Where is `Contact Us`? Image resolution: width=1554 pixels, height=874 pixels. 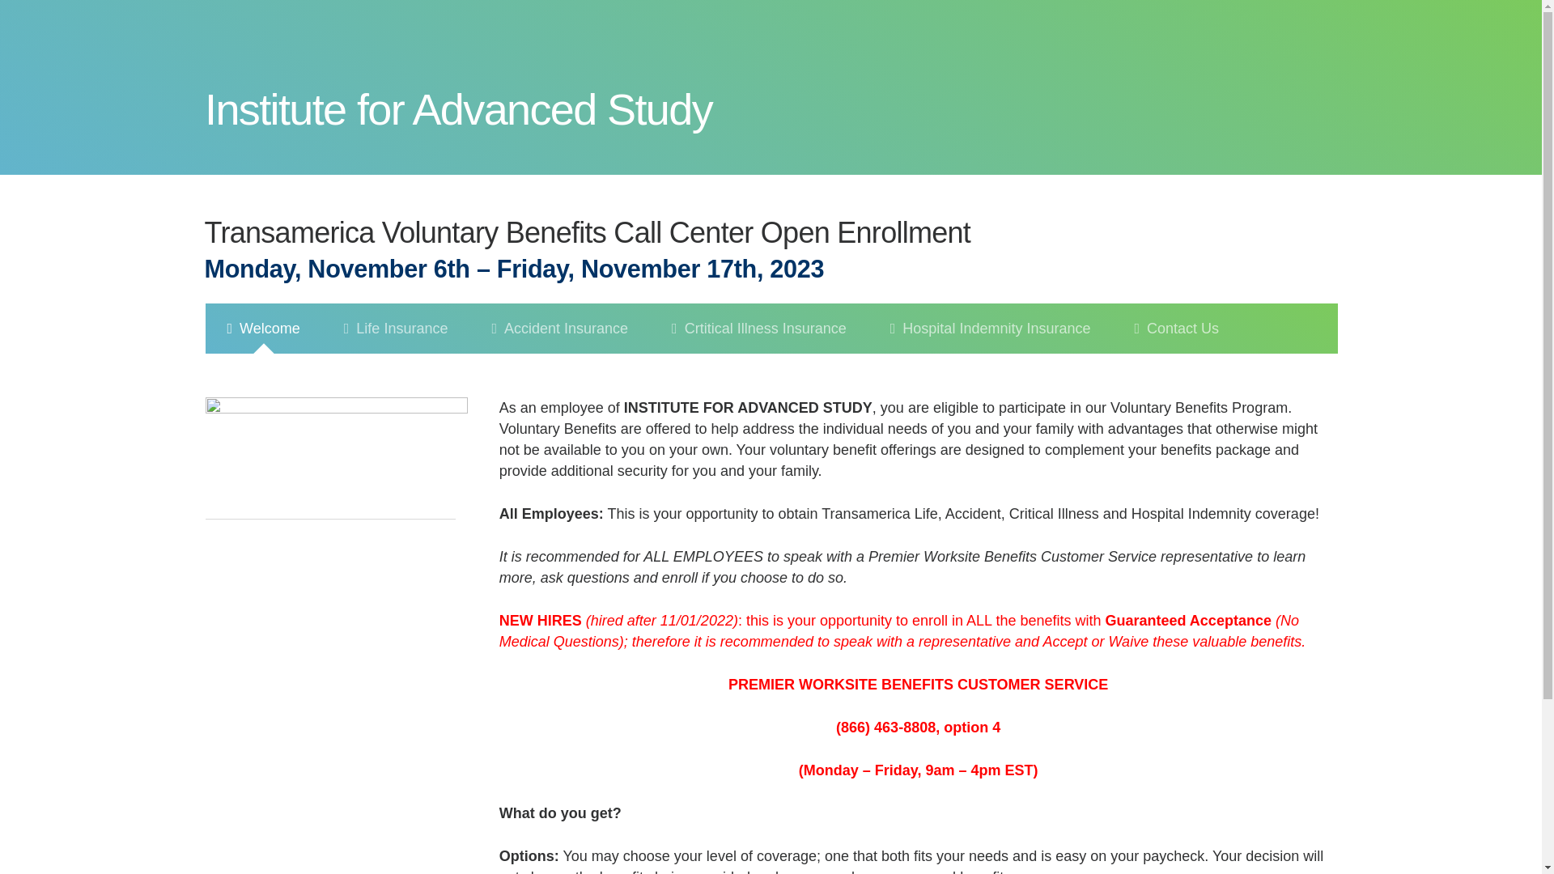 Contact Us is located at coordinates (1176, 346).